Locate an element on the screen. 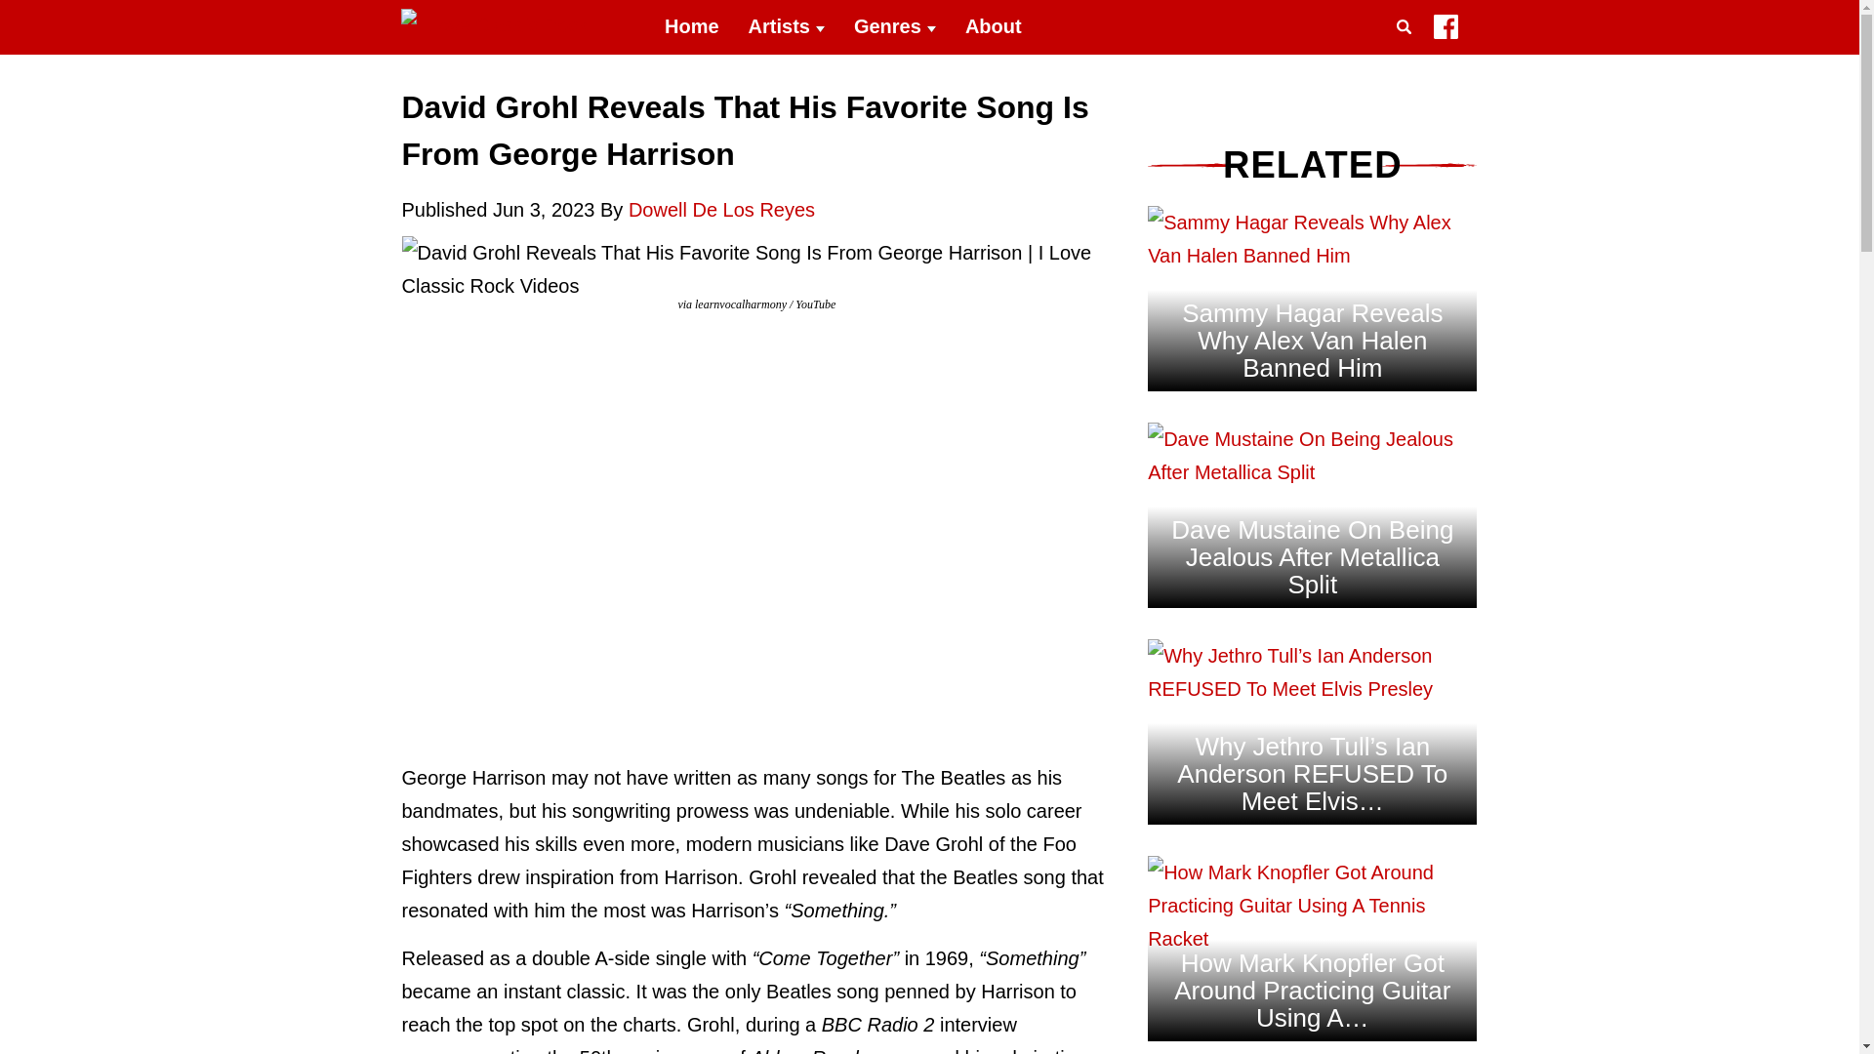 This screenshot has height=1054, width=1874. Sammy Hagar Reveals Why Alex Van Halen Banned Him is located at coordinates (1312, 238).